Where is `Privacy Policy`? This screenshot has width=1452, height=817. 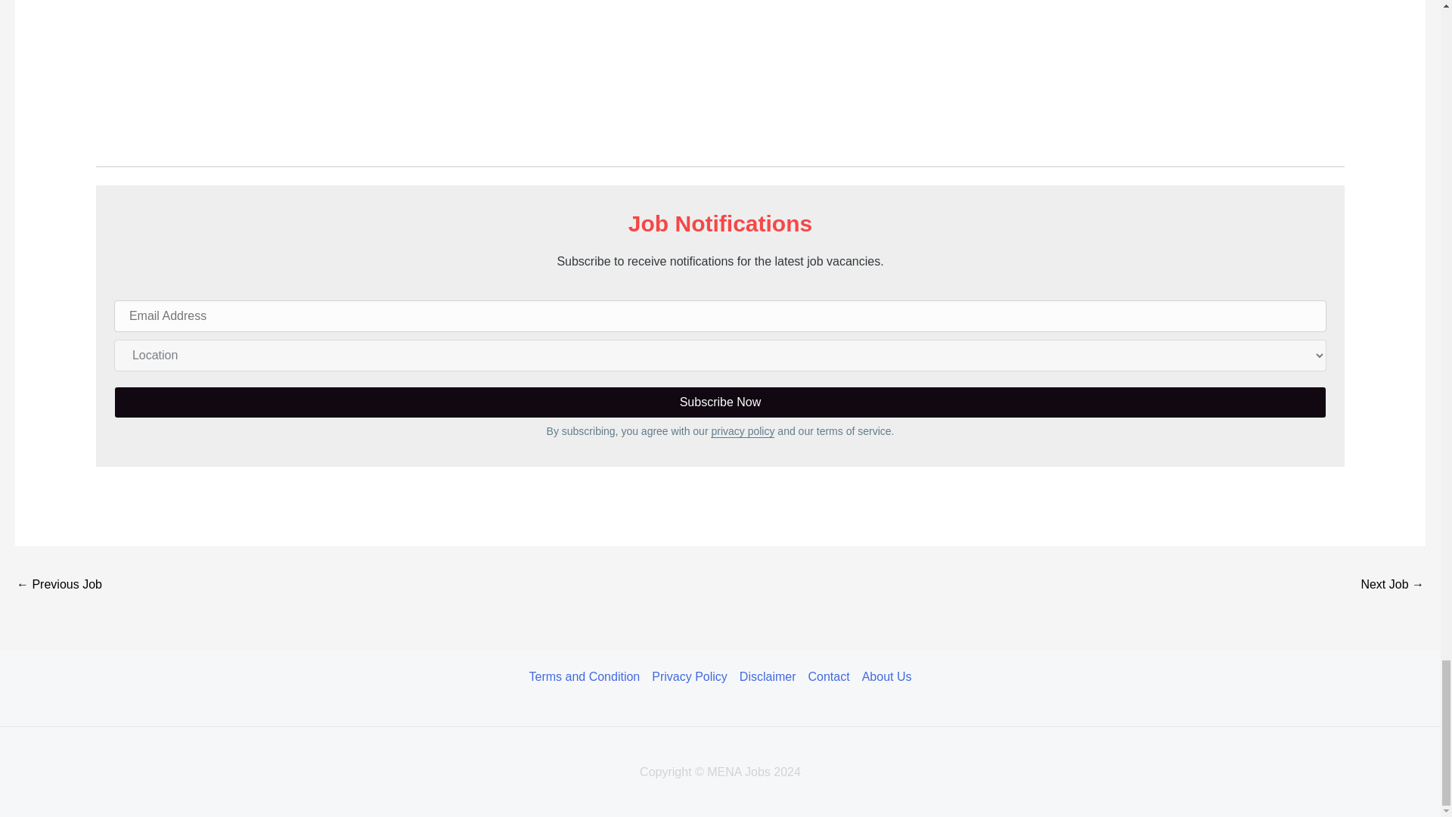
Privacy Policy is located at coordinates (690, 677).